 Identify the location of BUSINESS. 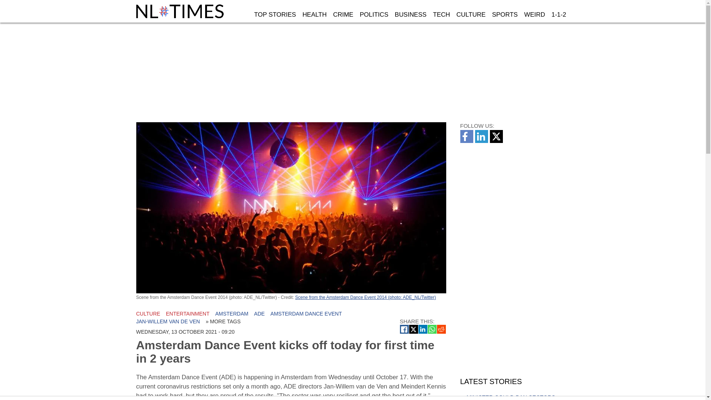
(410, 15).